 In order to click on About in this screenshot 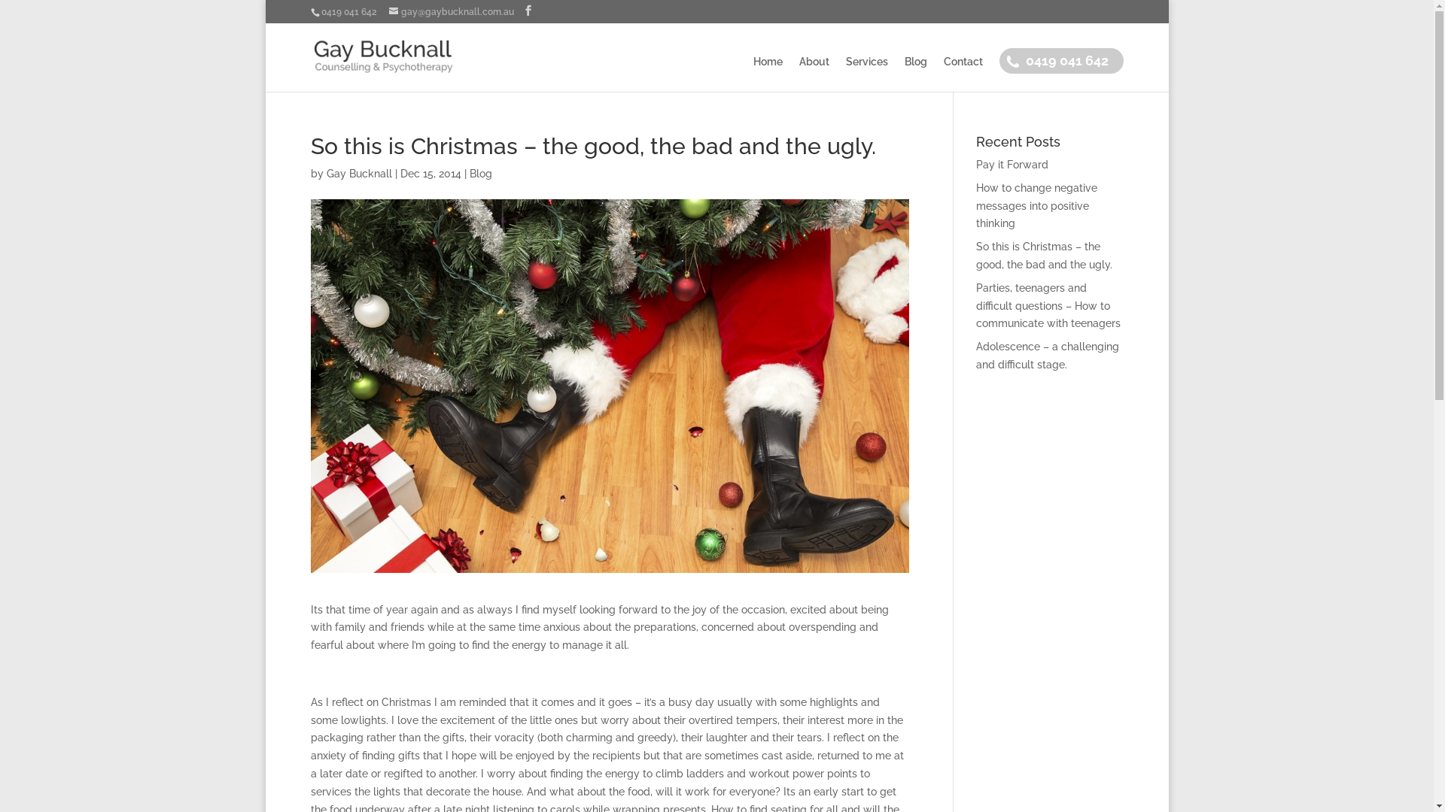, I will do `click(814, 74)`.